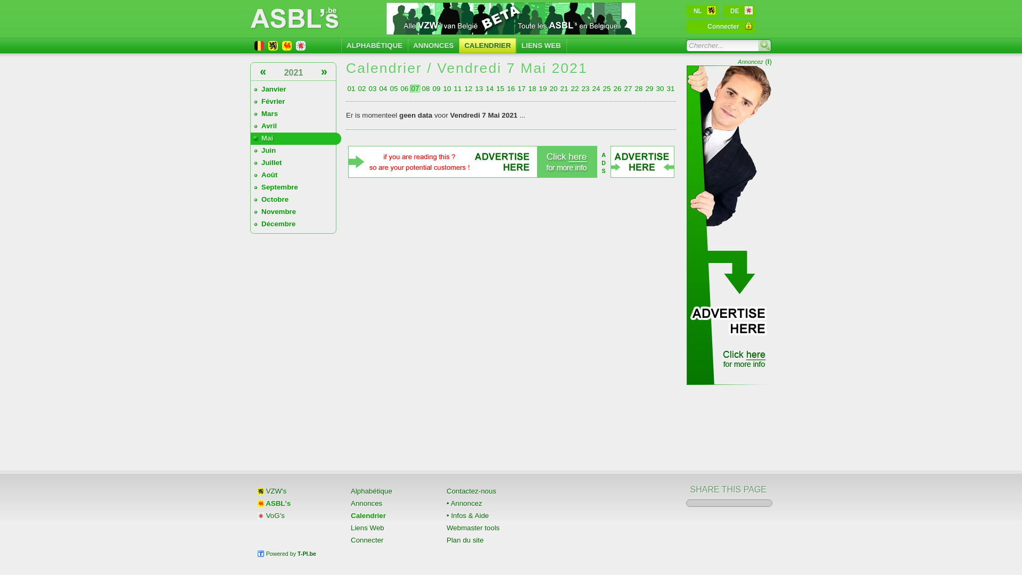  I want to click on 05, so click(394, 88).